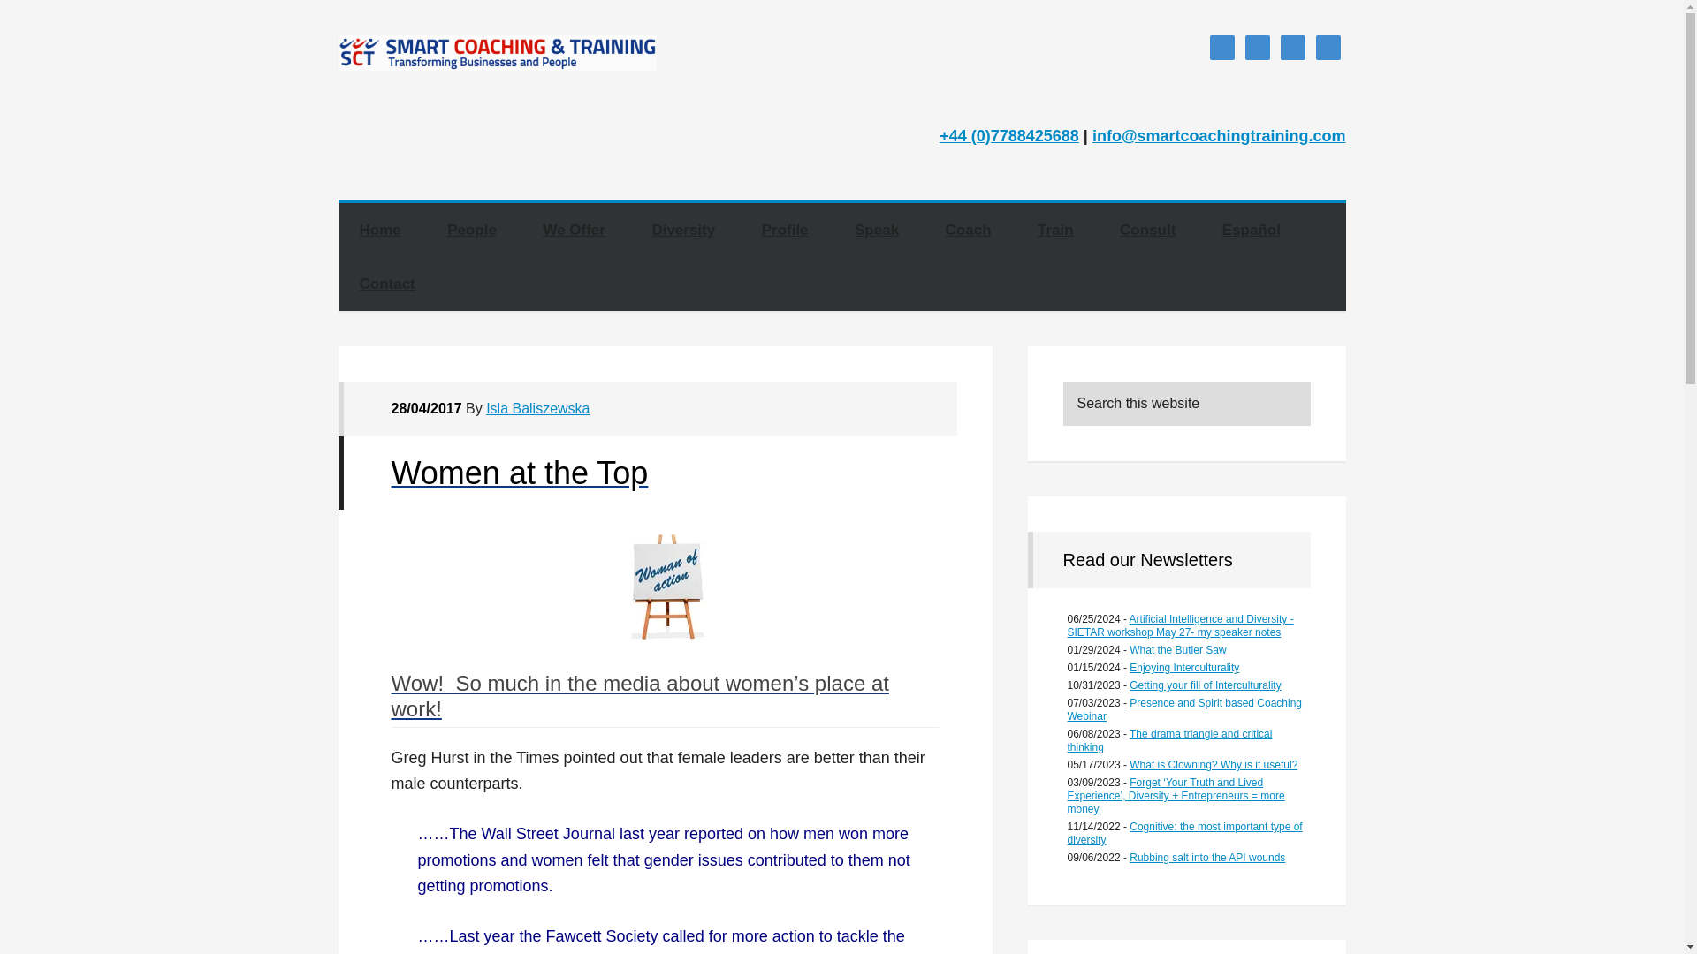  I want to click on We Offer, so click(573, 230).